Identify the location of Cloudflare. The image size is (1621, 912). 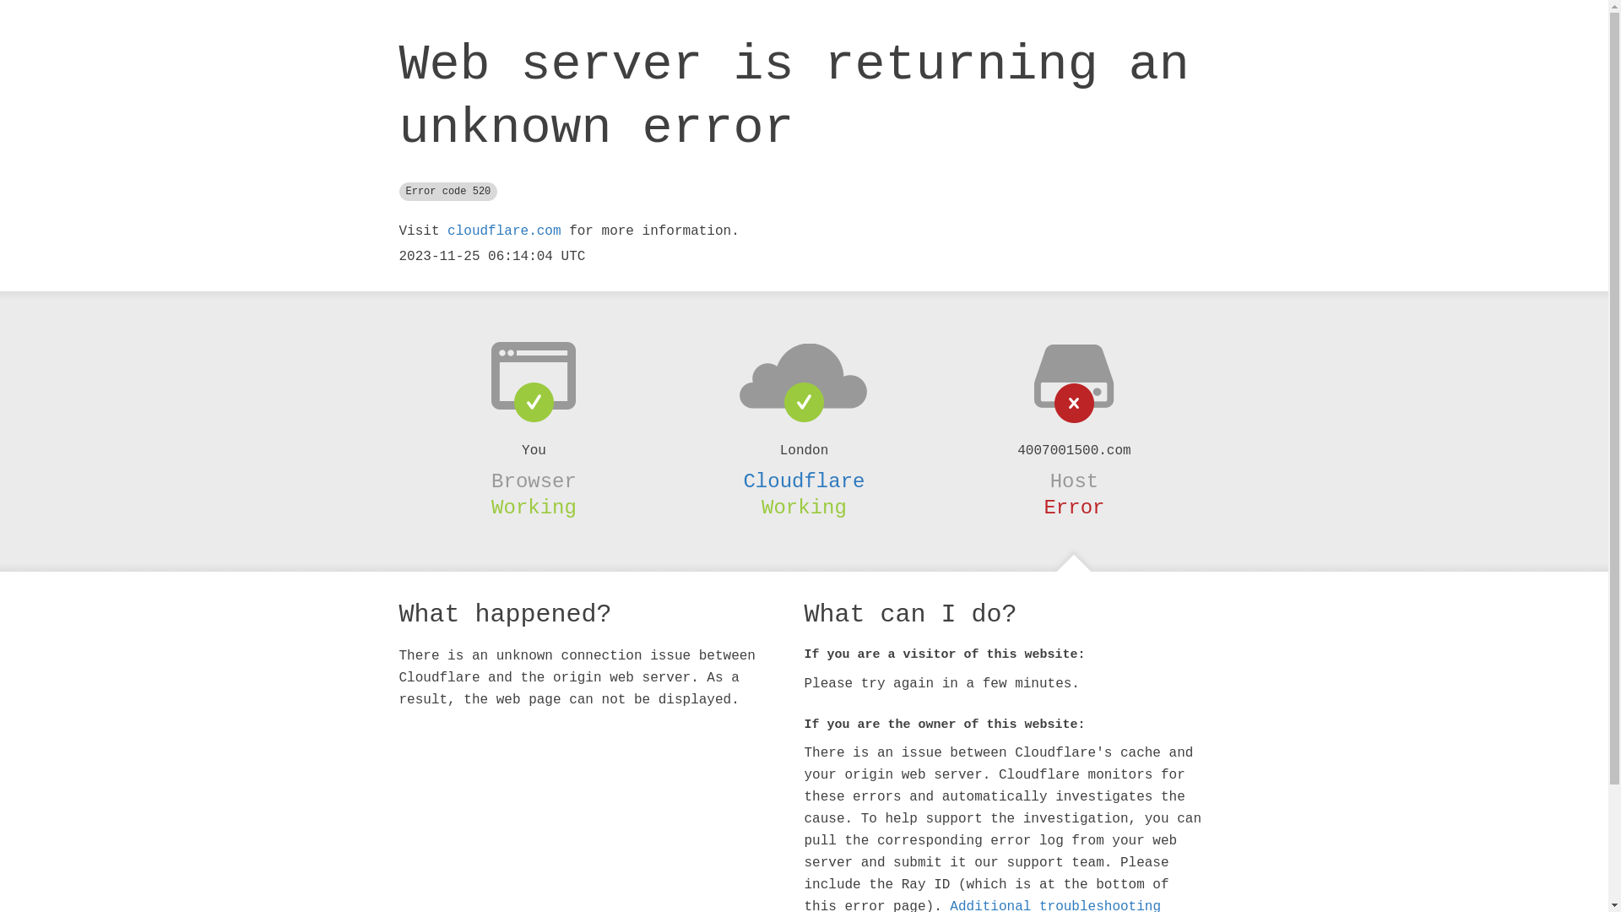
(804, 481).